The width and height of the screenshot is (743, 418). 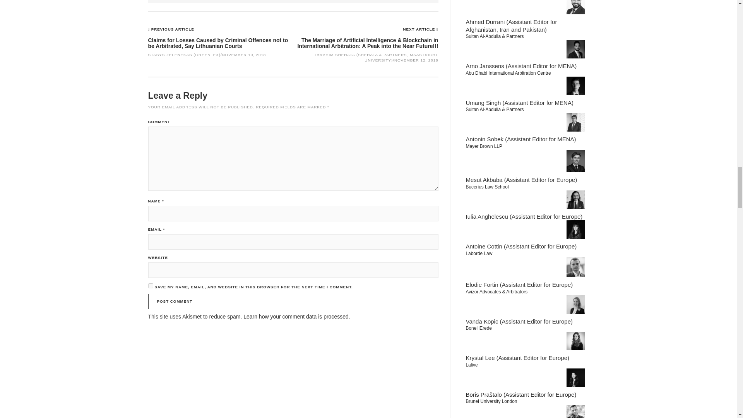 What do you see at coordinates (150, 286) in the screenshot?
I see `yes` at bounding box center [150, 286].